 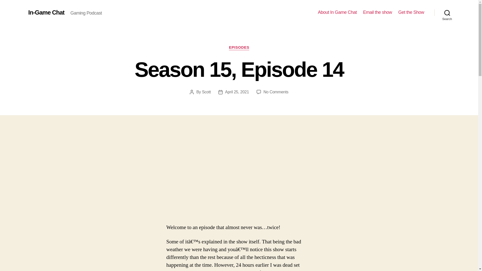 What do you see at coordinates (337, 12) in the screenshot?
I see `Email the show` at bounding box center [337, 12].